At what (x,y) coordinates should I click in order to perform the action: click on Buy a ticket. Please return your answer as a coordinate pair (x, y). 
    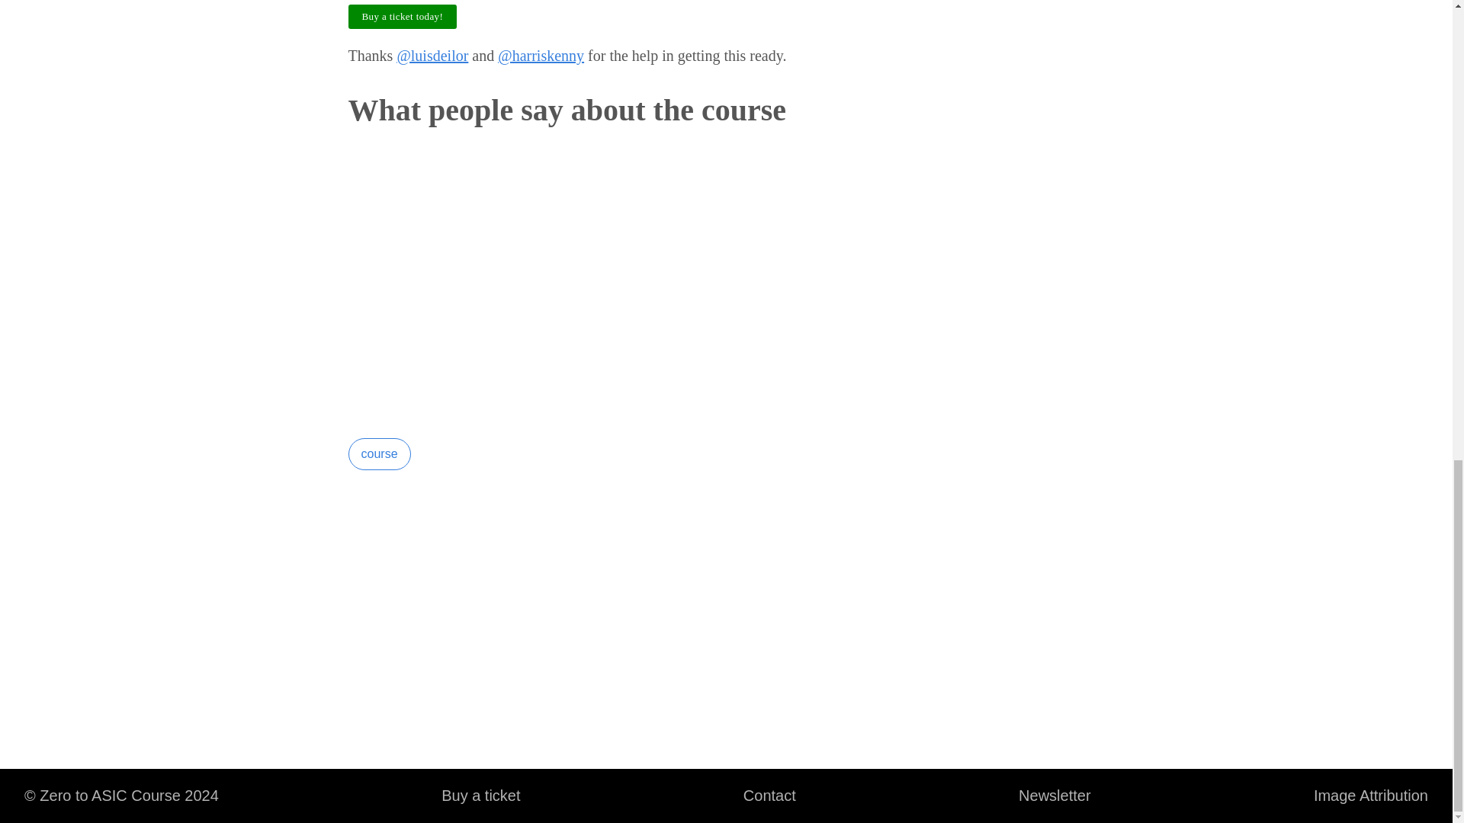
    Looking at the image, I should click on (480, 796).